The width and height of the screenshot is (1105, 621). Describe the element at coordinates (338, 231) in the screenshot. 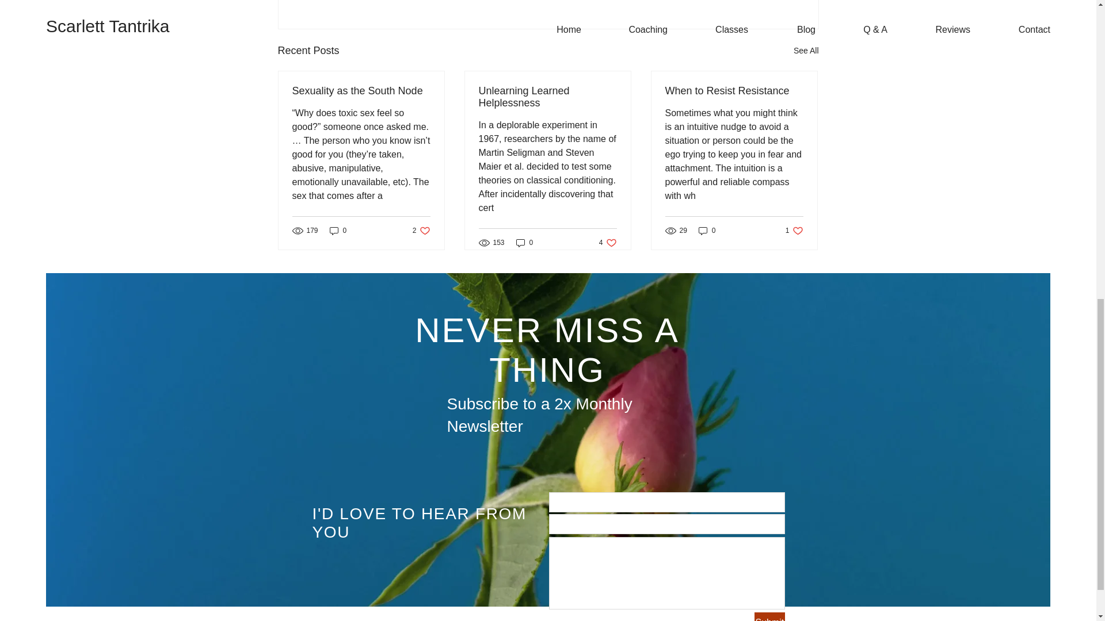

I see `Submit` at that location.